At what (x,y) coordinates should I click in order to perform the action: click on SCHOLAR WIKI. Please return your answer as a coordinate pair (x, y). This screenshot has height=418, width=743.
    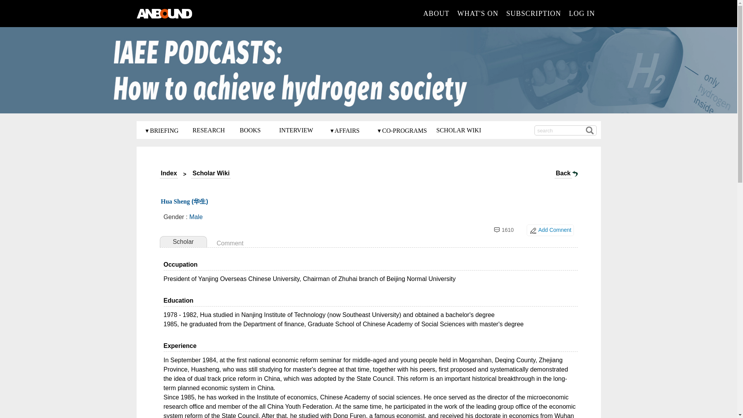
    Looking at the image, I should click on (459, 130).